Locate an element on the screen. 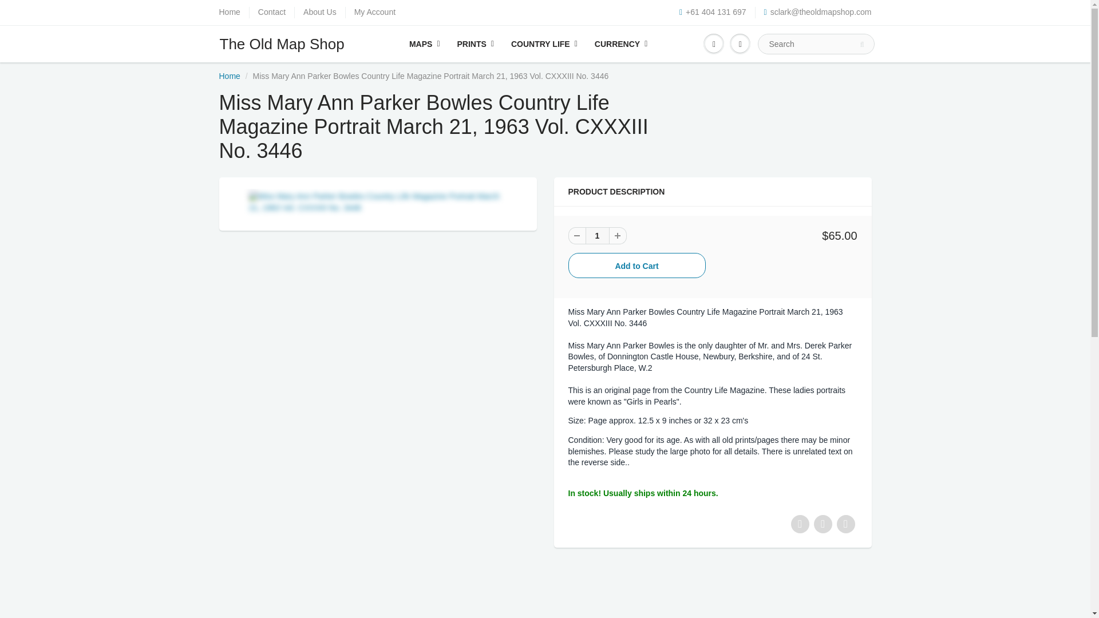 The height and width of the screenshot is (618, 1099). MAPS is located at coordinates (425, 44).